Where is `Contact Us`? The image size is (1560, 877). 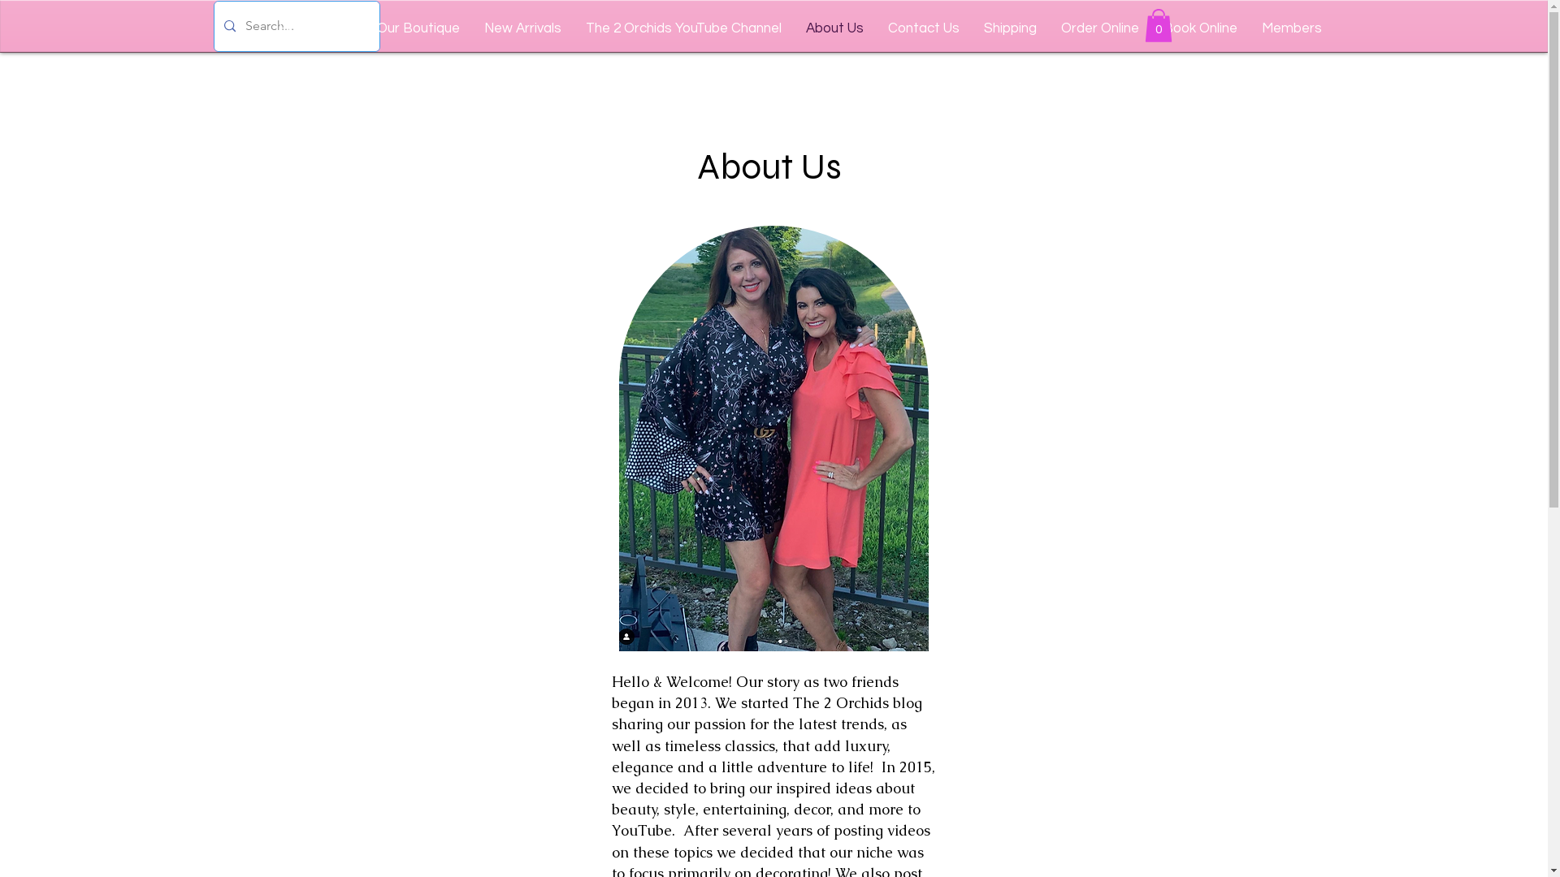 Contact Us is located at coordinates (924, 29).